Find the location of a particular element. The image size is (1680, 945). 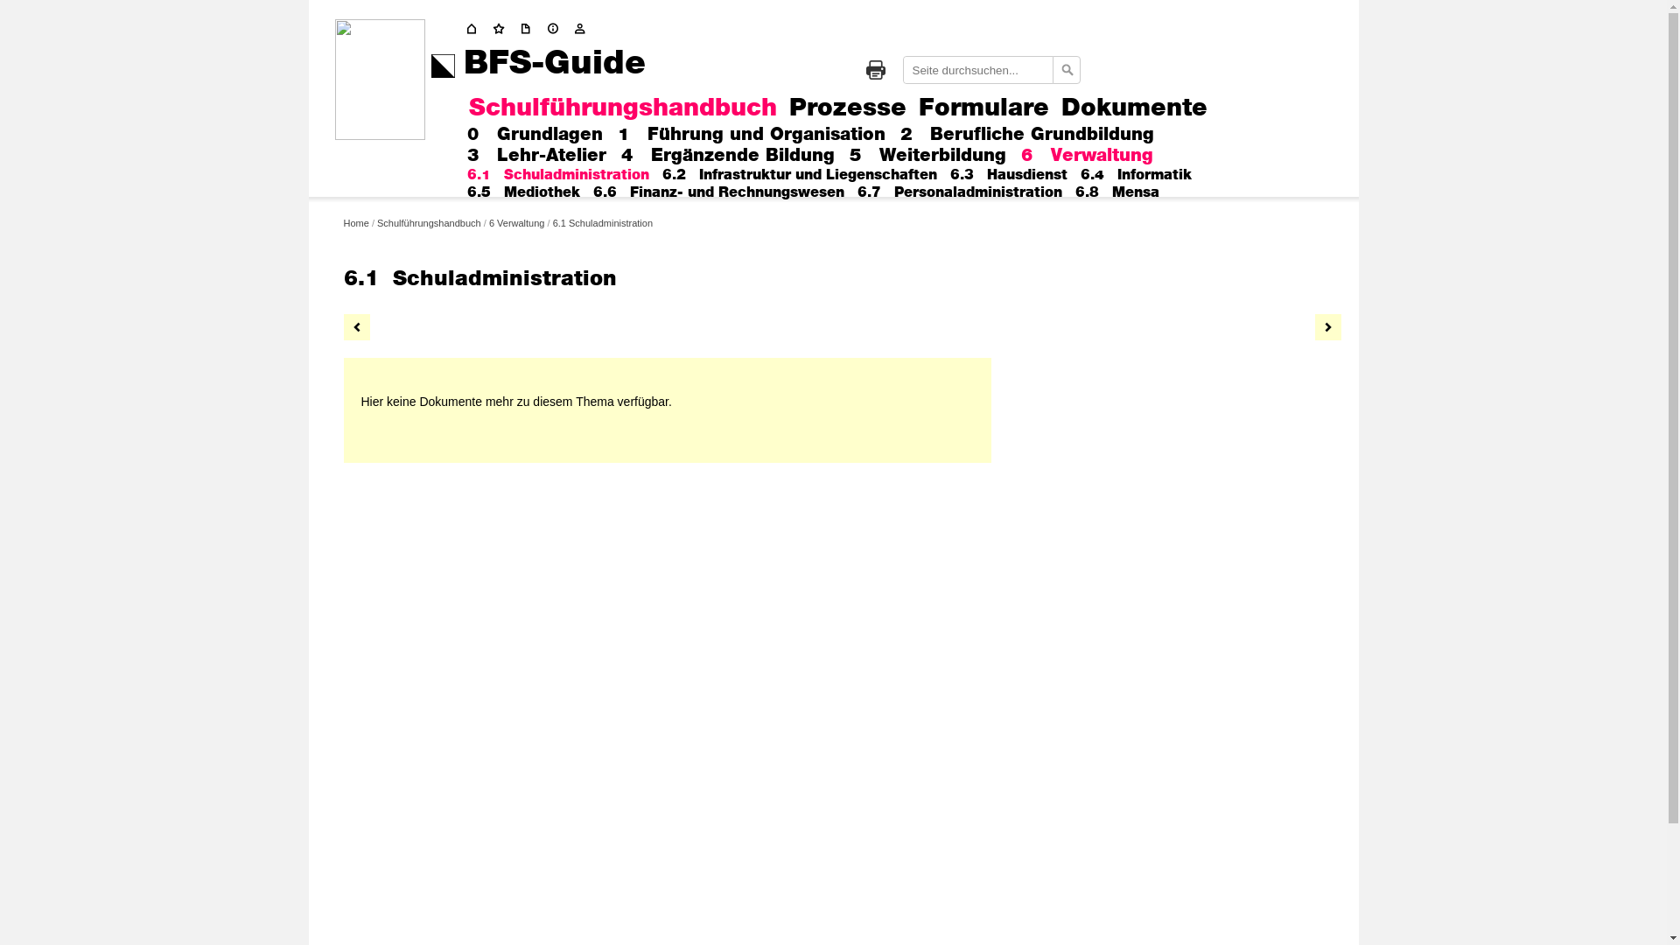

6.5   Mediothek is located at coordinates (523, 192).